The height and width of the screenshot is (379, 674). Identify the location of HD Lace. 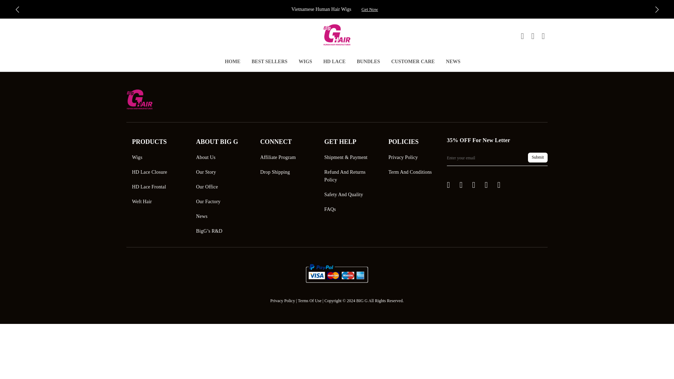
(334, 62).